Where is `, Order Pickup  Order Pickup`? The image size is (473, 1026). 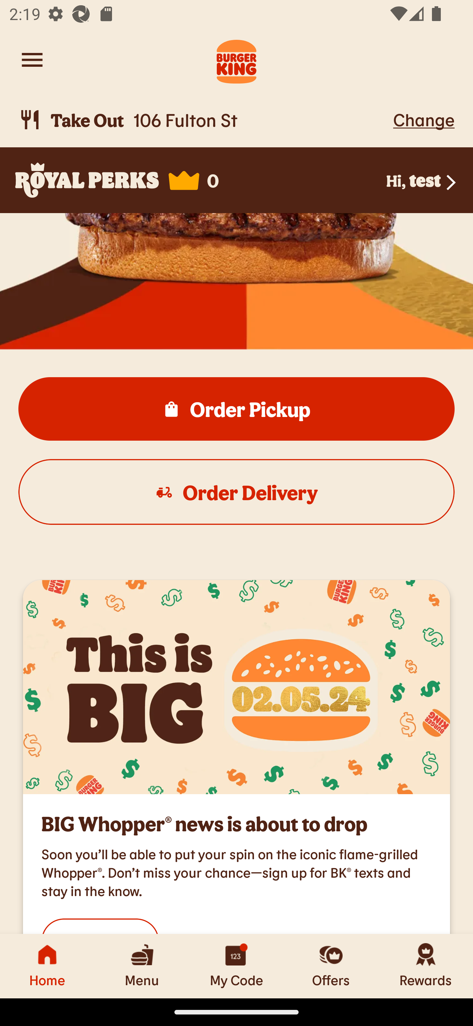 , Order Pickup  Order Pickup is located at coordinates (236, 409).